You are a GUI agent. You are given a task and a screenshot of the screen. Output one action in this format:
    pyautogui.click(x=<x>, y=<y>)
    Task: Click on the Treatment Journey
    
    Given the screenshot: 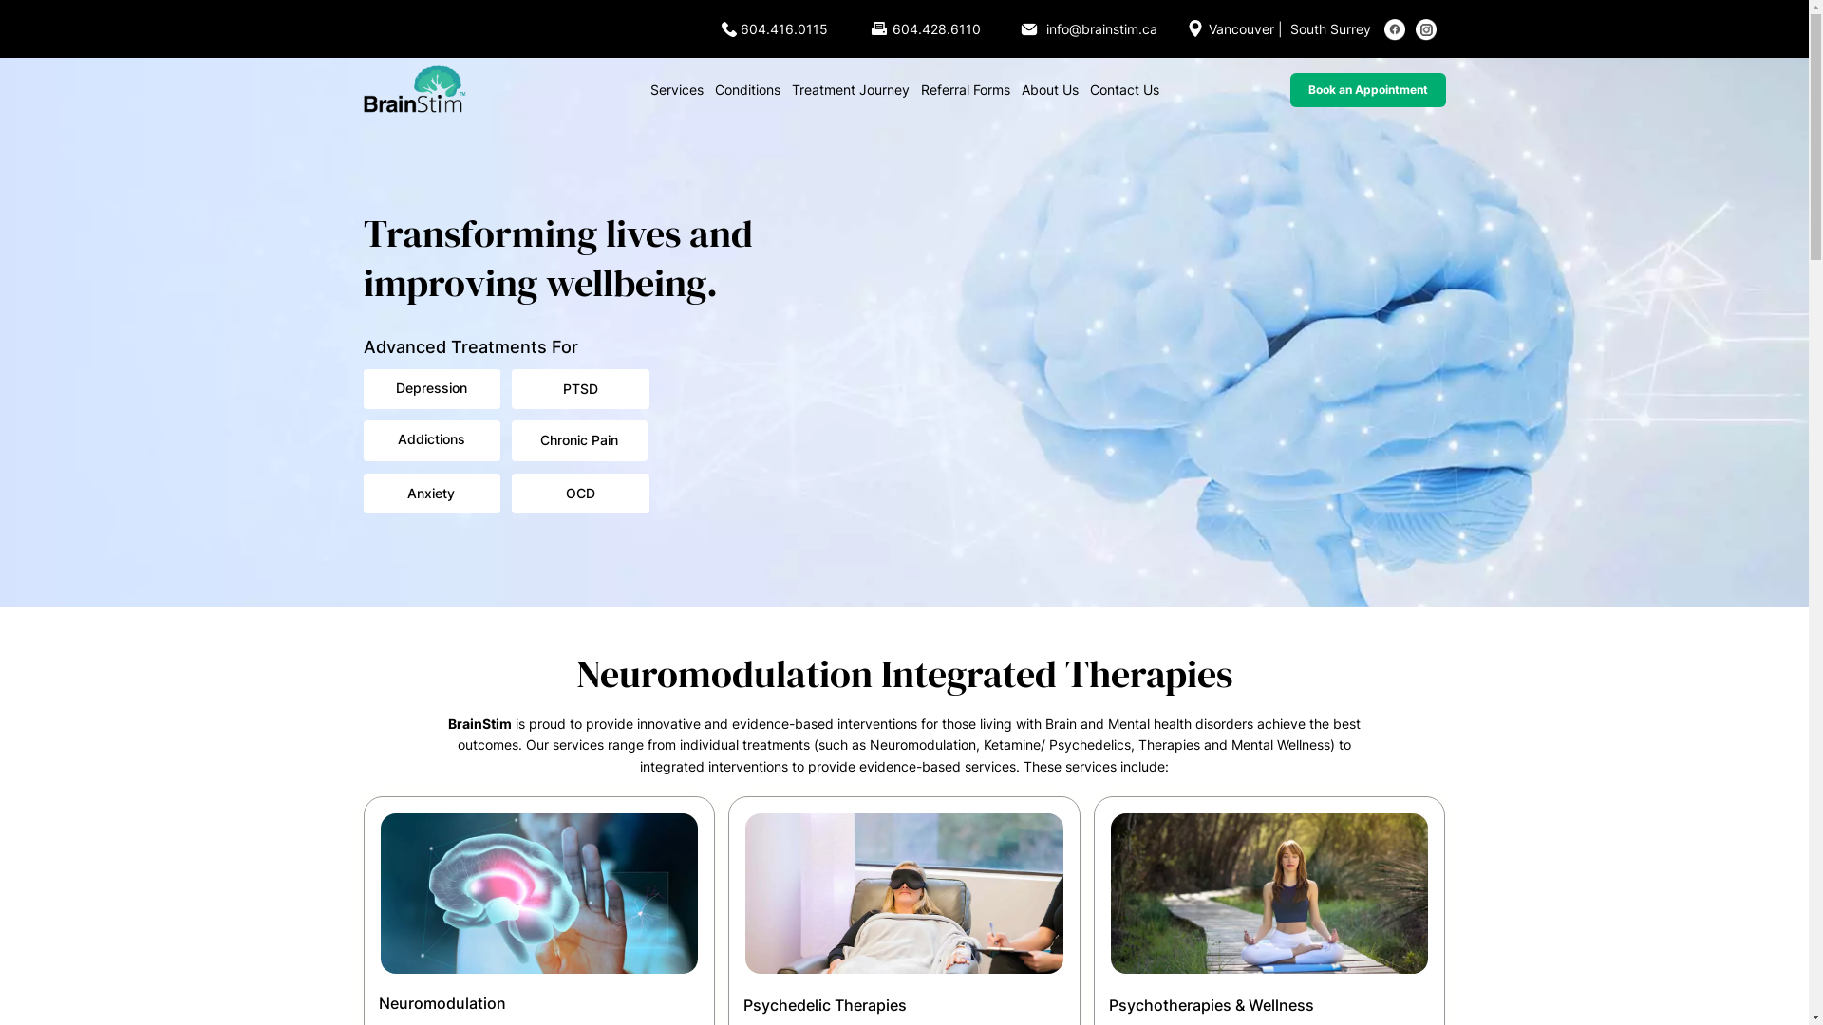 What is the action you would take?
    pyautogui.click(x=851, y=89)
    